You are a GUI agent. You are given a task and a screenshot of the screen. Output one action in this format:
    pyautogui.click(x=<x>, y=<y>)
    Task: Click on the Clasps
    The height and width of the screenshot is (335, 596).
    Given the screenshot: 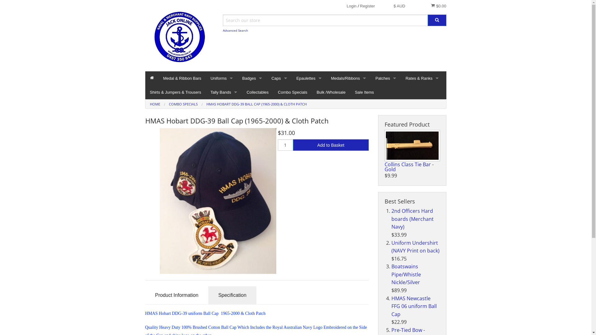 What is the action you would take?
    pyautogui.click(x=348, y=128)
    